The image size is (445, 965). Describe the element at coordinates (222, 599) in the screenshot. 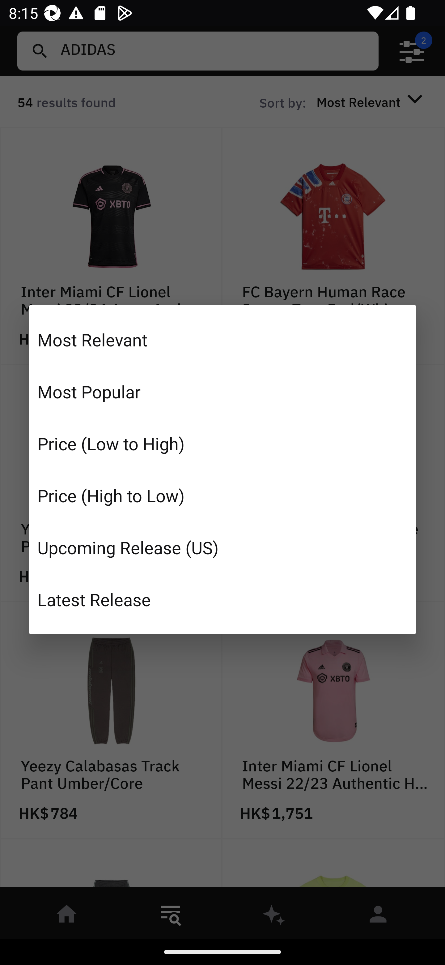

I see `Latest Release` at that location.